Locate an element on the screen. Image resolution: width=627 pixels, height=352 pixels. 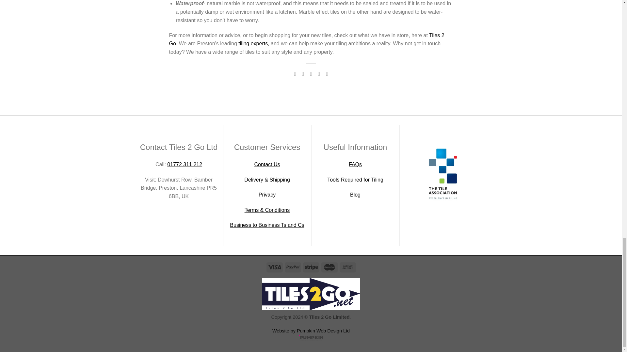
Privacy is located at coordinates (267, 194).